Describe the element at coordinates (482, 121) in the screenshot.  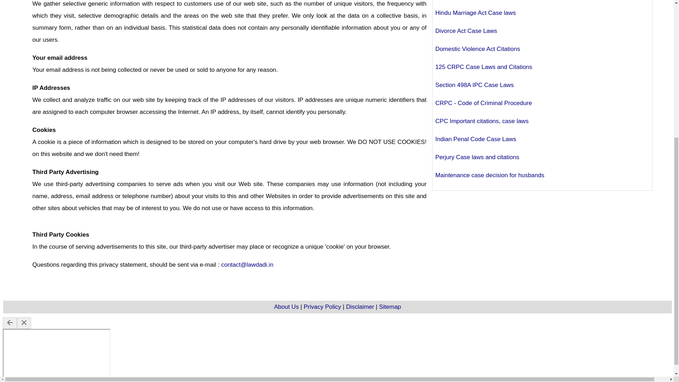
I see `CPC Important citations, case laws` at that location.